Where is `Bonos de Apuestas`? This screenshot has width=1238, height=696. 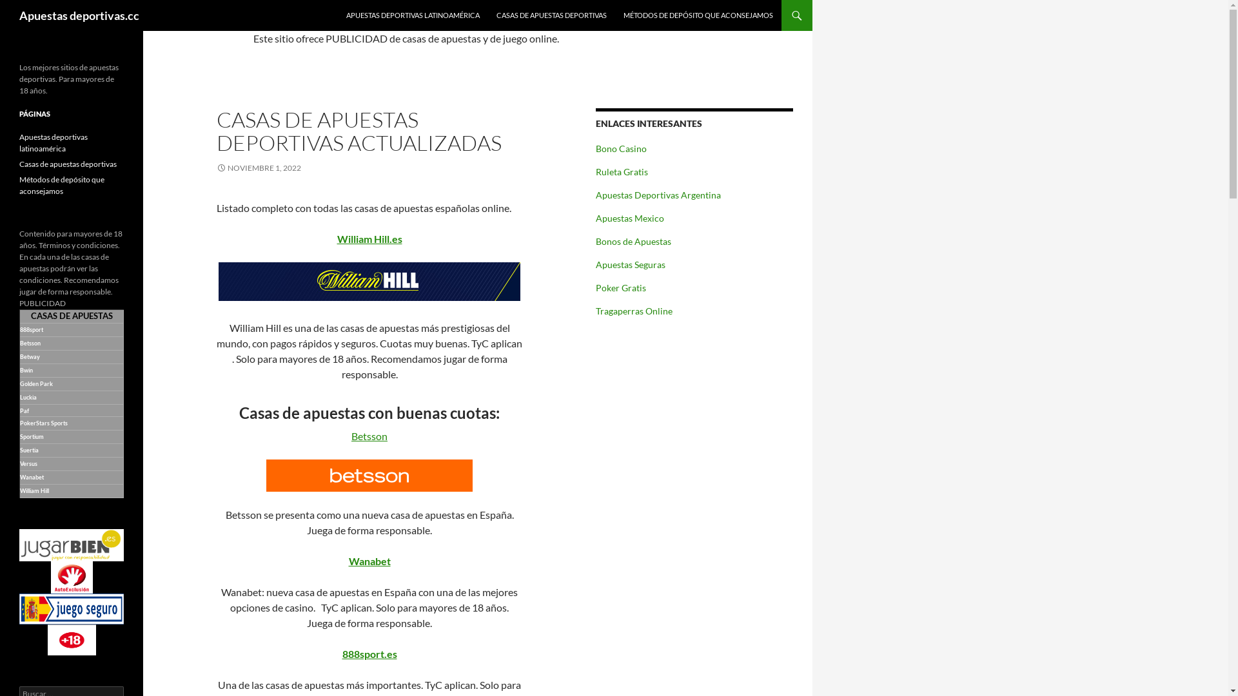 Bonos de Apuestas is located at coordinates (633, 241).